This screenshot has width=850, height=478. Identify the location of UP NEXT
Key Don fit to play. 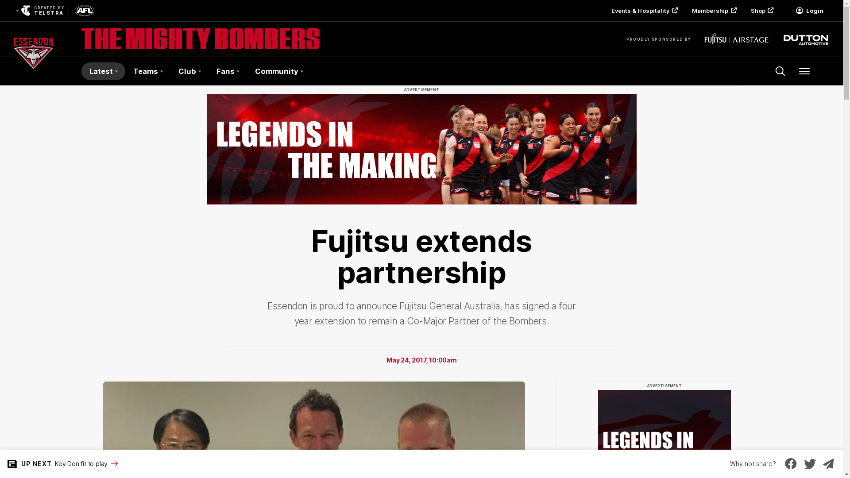
(60, 464).